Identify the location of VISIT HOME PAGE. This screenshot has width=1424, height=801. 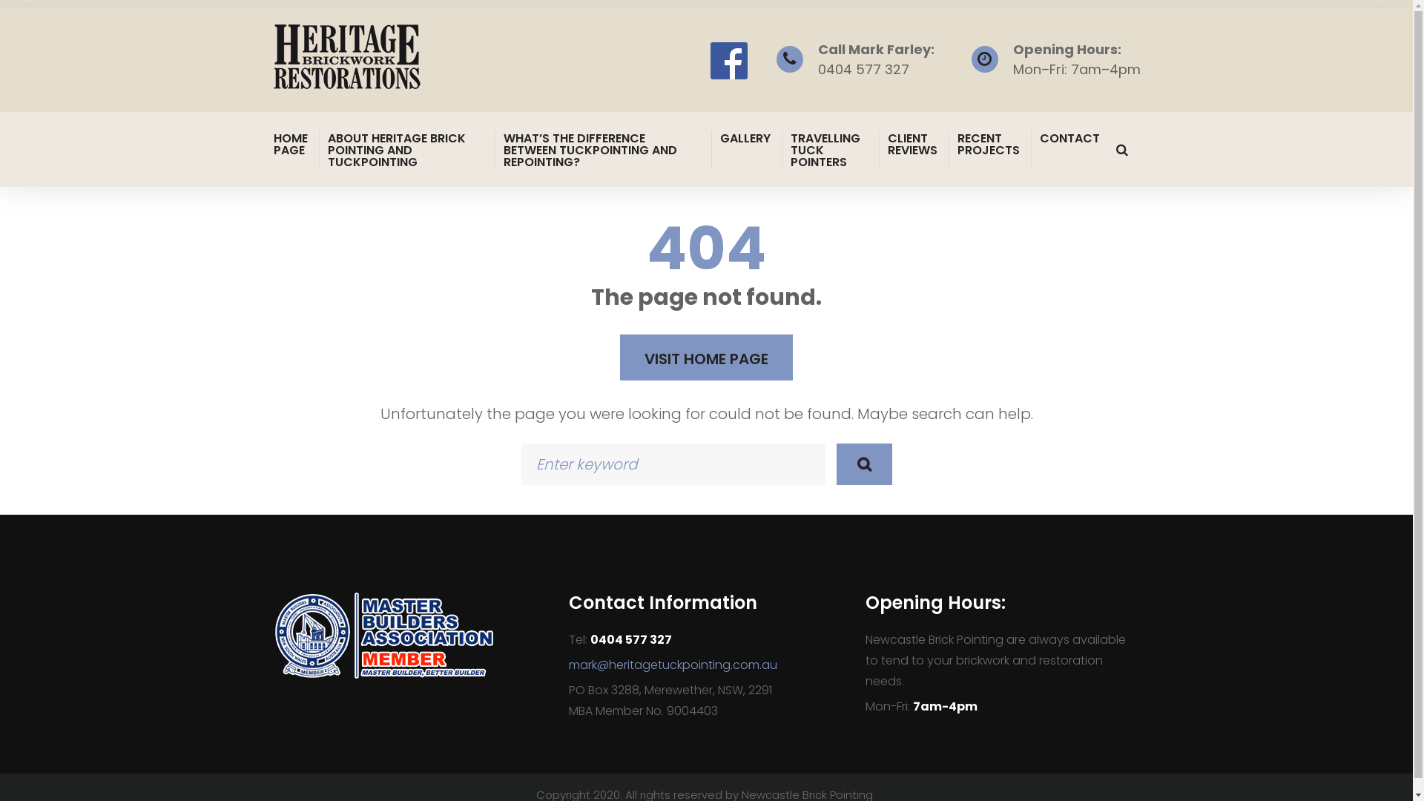
(706, 357).